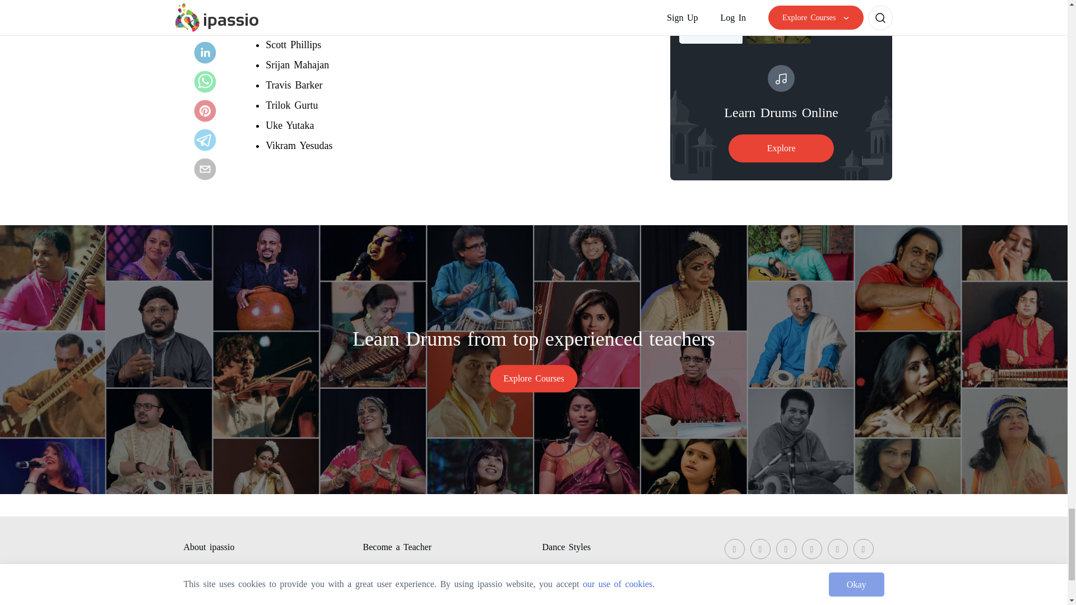 This screenshot has height=605, width=1076. I want to click on ipassio Wiki, so click(207, 569).